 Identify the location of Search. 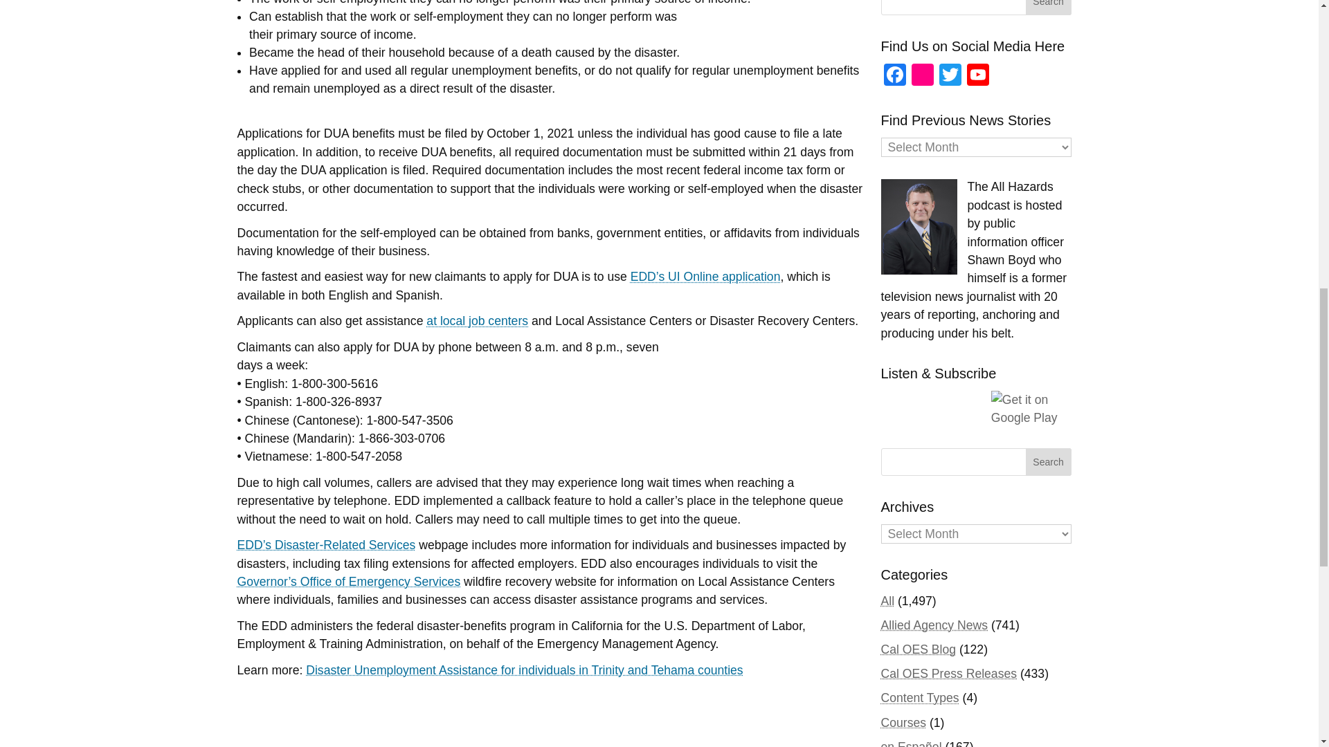
(1048, 462).